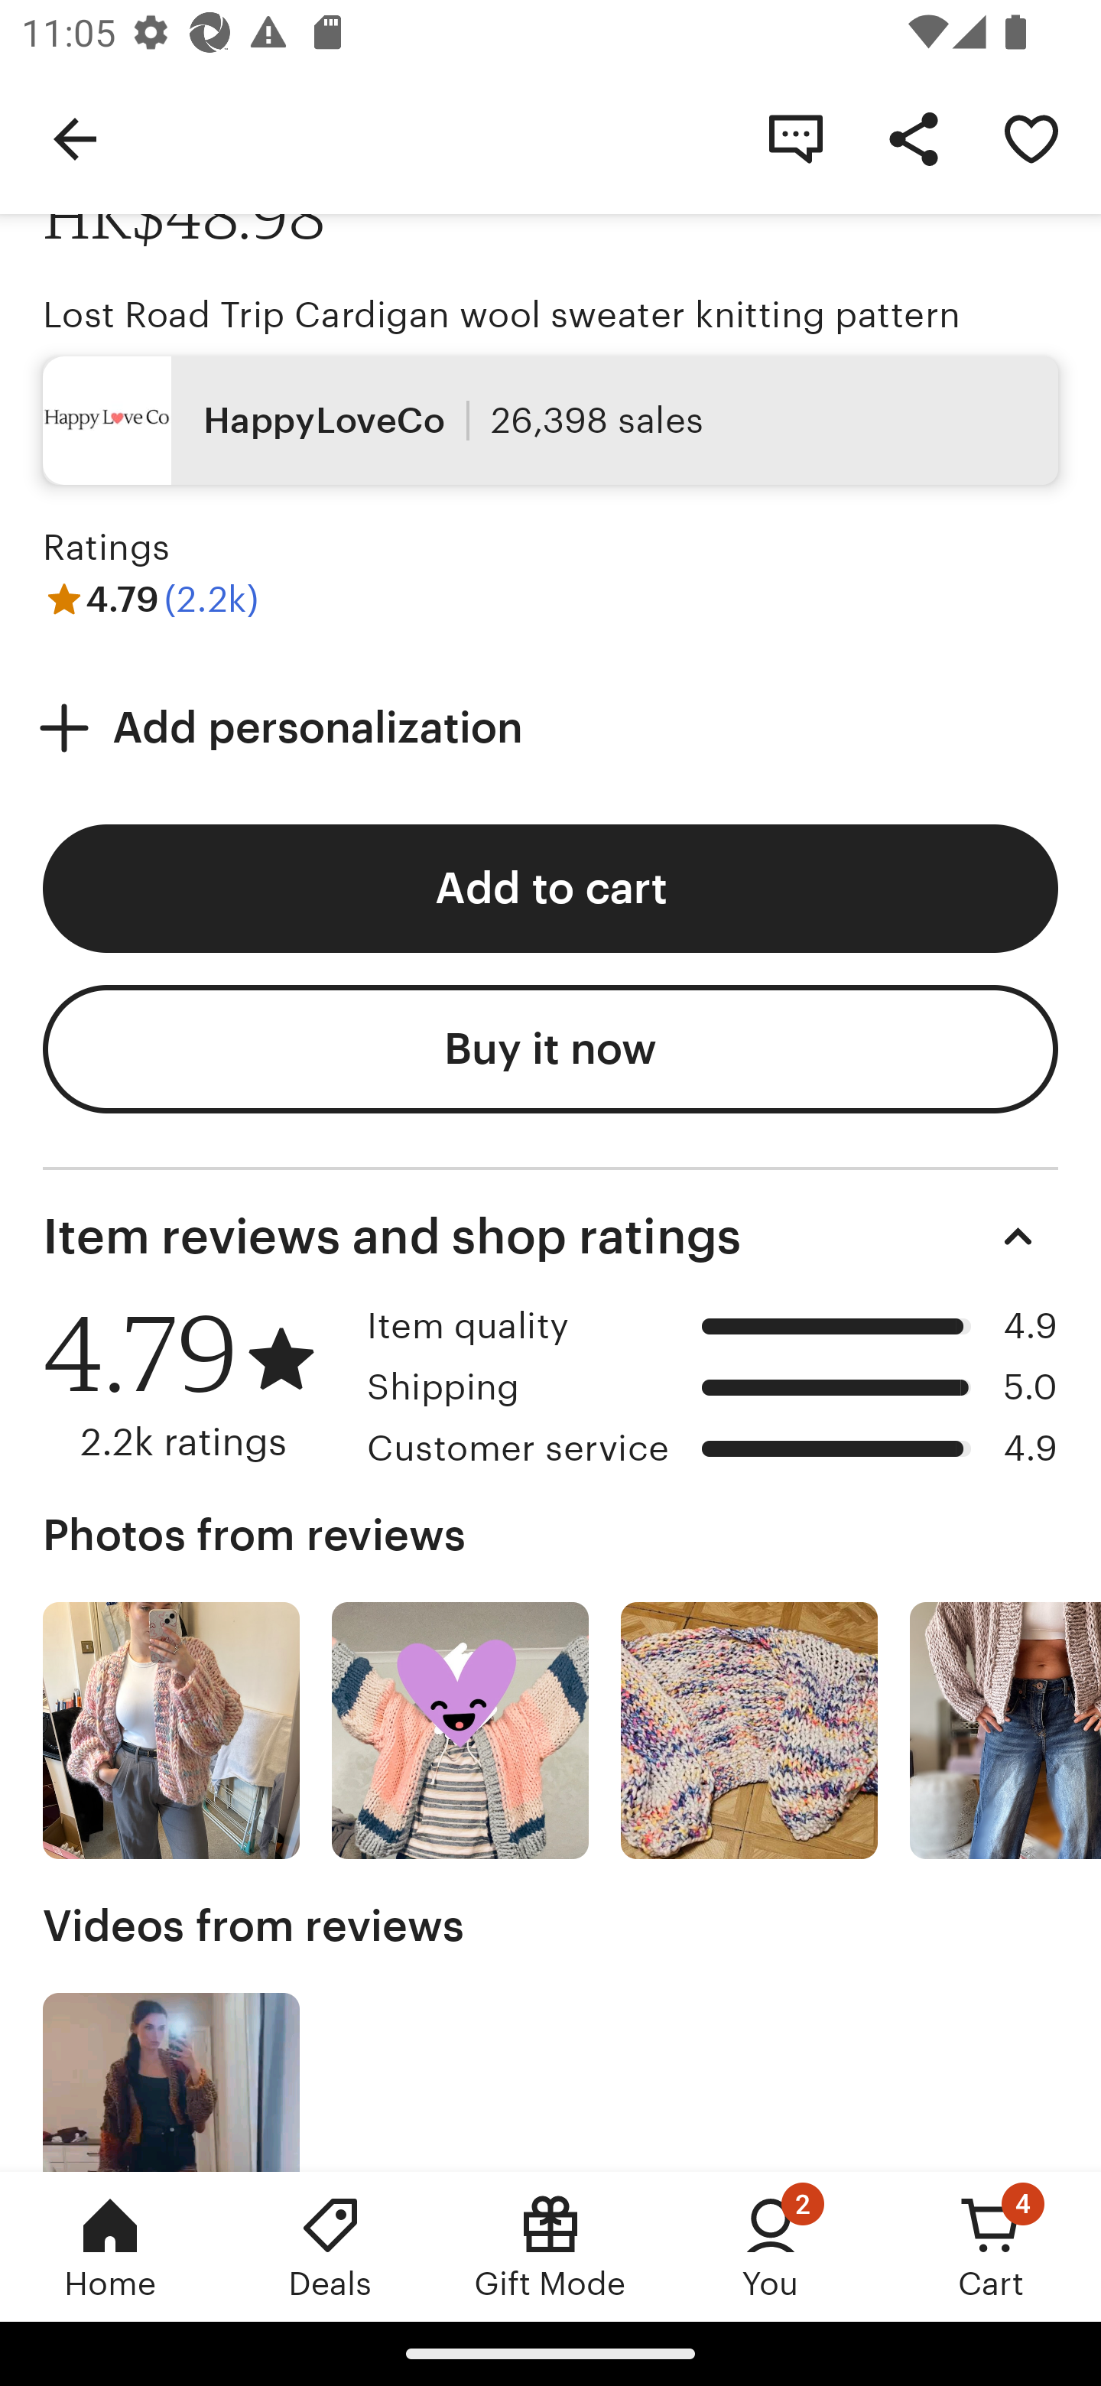  Describe the element at coordinates (171, 1730) in the screenshot. I see `Photo from review` at that location.